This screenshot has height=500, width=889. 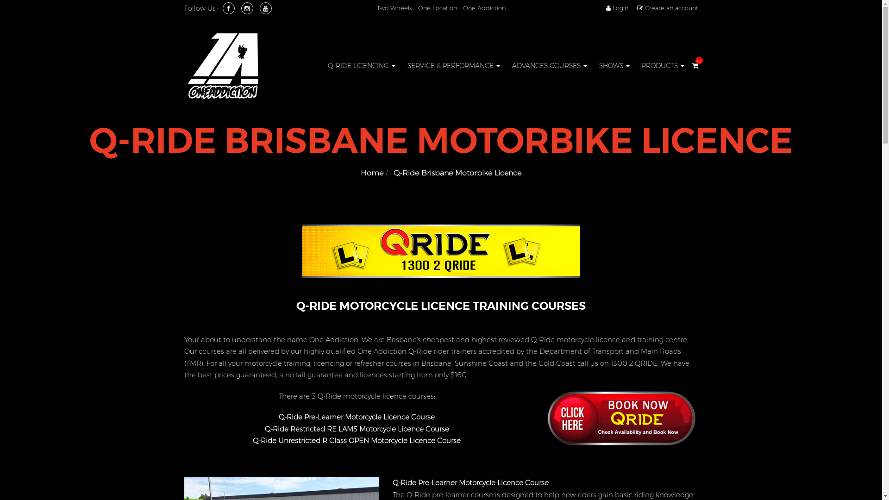 What do you see at coordinates (663, 66) in the screenshot?
I see `PRODUCTS` at bounding box center [663, 66].